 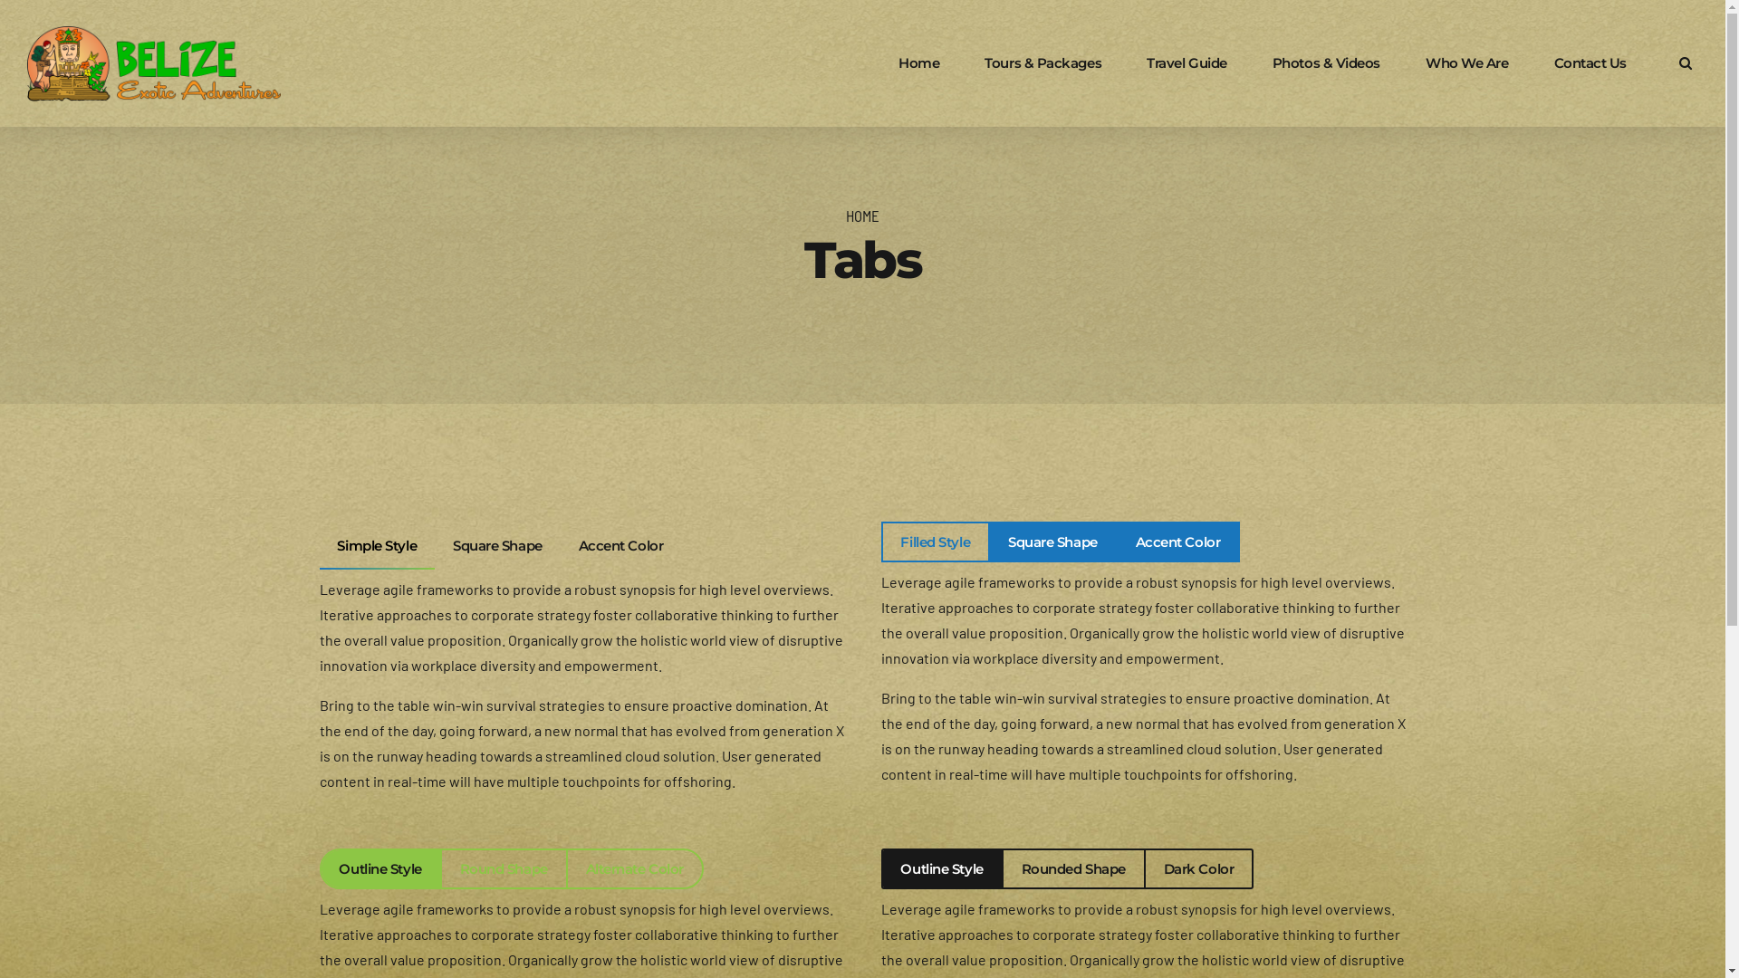 I want to click on Photos & Videos, so click(x=1326, y=63).